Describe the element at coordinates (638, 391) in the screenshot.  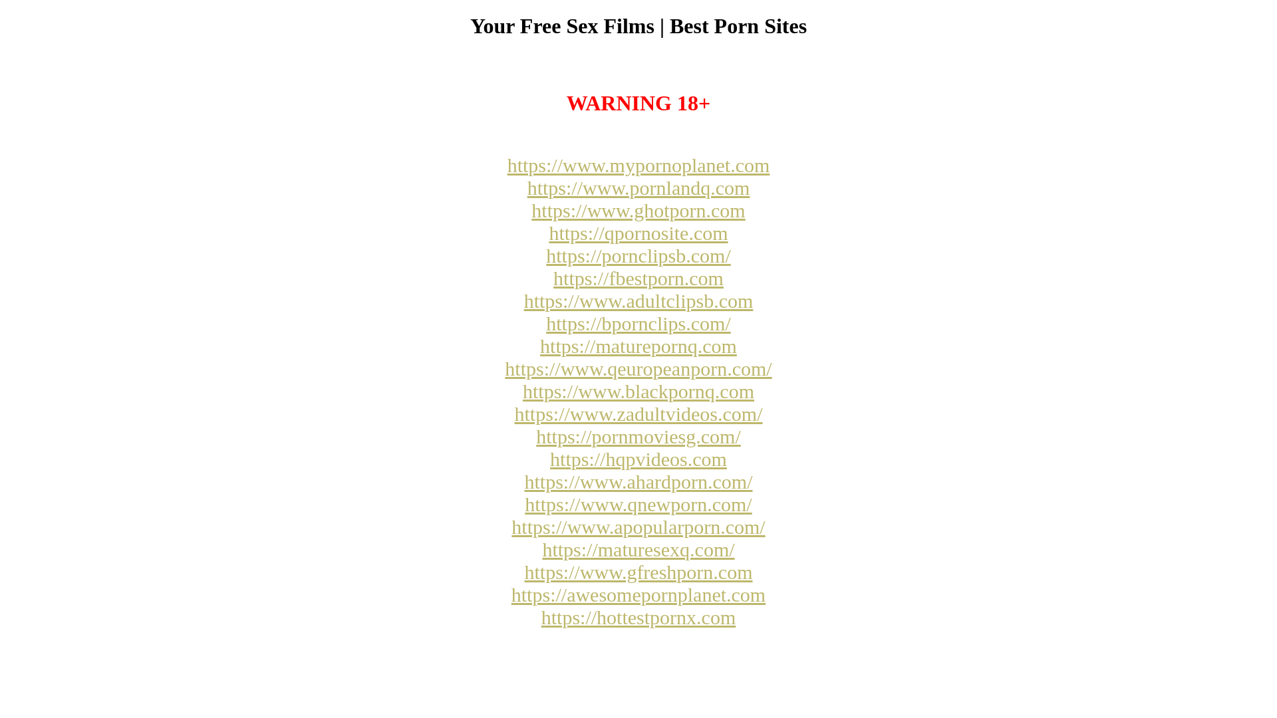
I see `https://www.blackpornq.com` at that location.